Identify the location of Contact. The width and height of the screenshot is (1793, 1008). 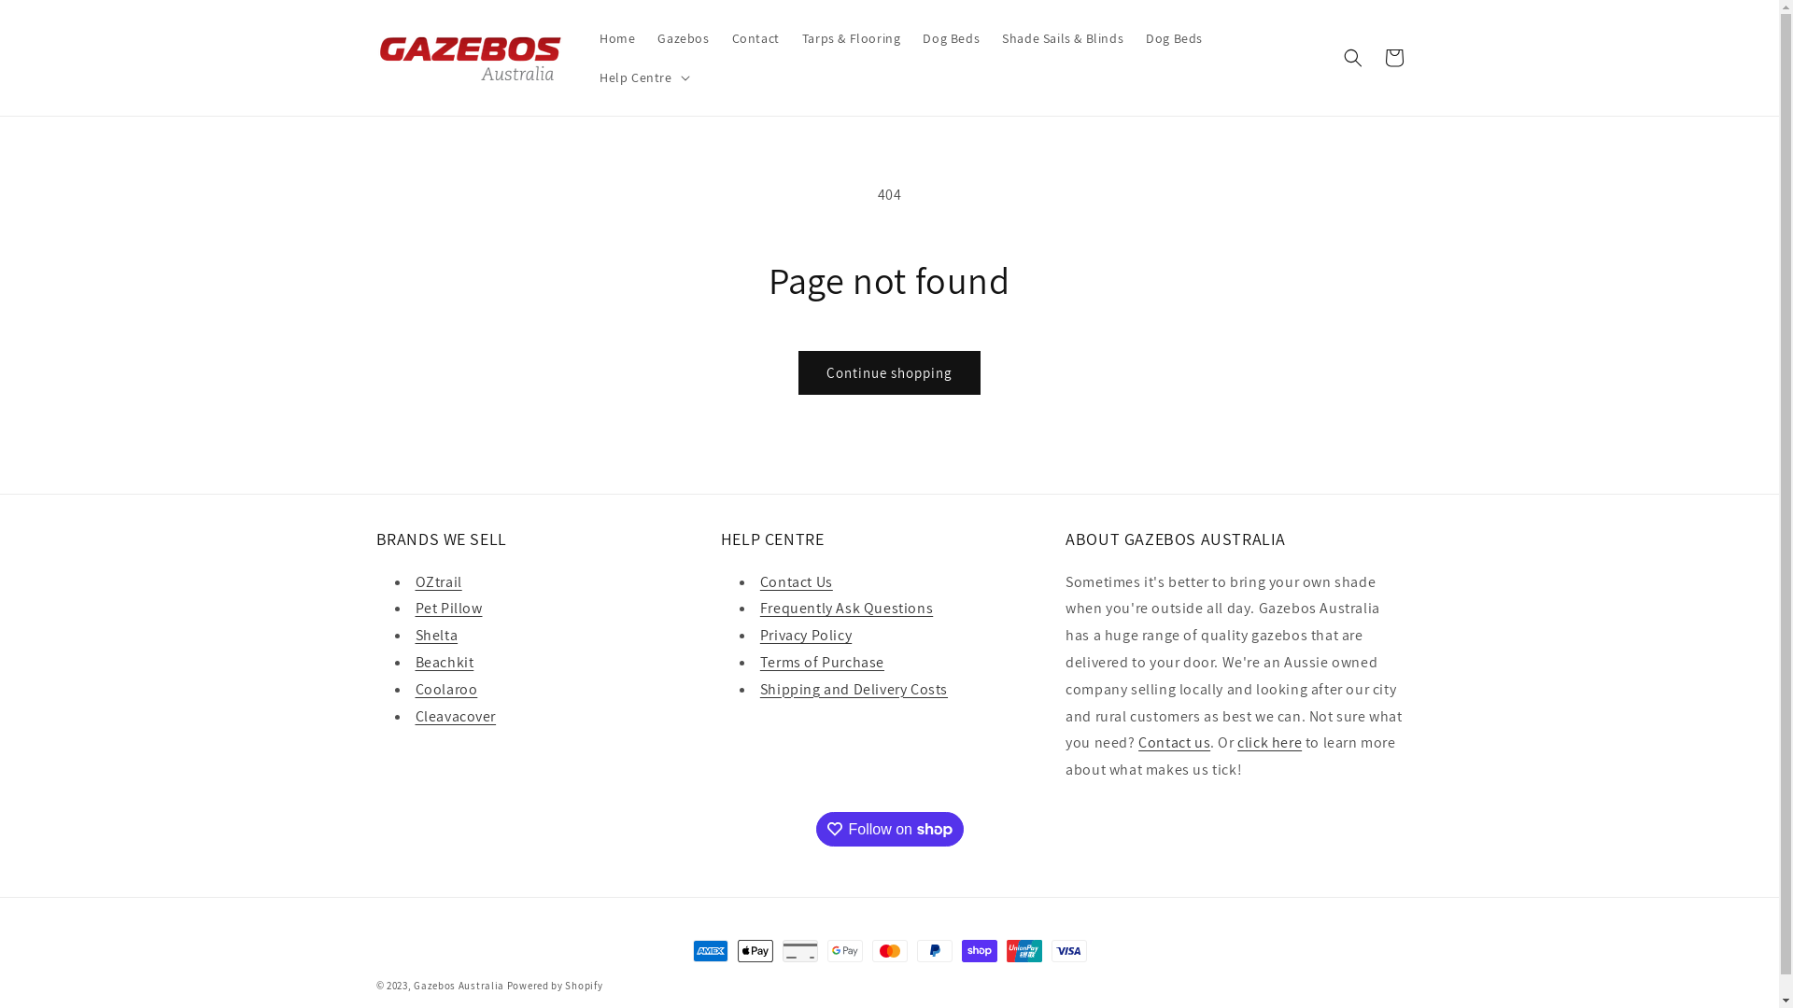
(756, 38).